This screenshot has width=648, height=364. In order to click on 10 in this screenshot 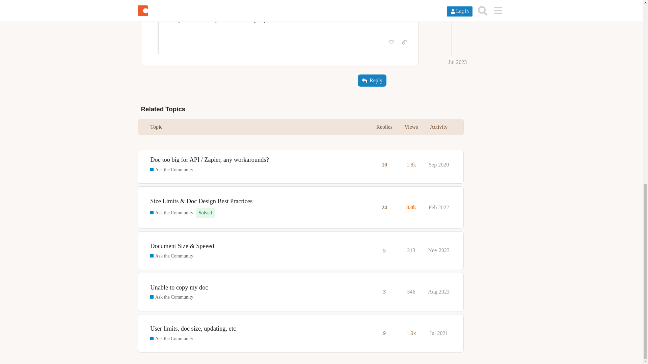, I will do `click(384, 164)`.